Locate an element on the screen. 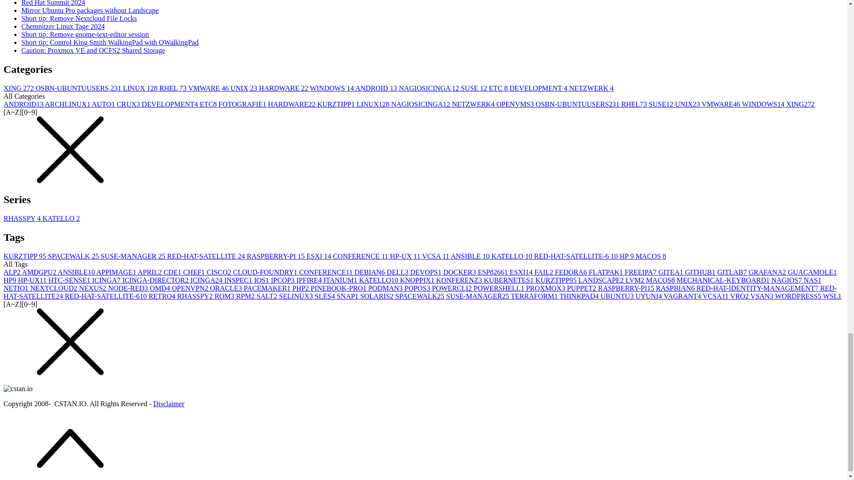 The image size is (854, 480). Mirror Ubuntu Pro packages without Landscape is located at coordinates (90, 11).